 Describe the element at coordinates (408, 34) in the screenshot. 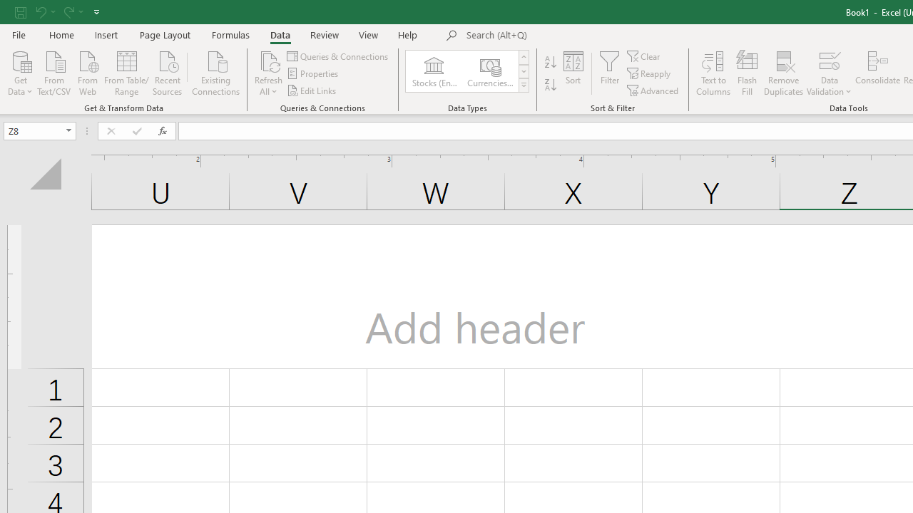

I see `Help` at that location.